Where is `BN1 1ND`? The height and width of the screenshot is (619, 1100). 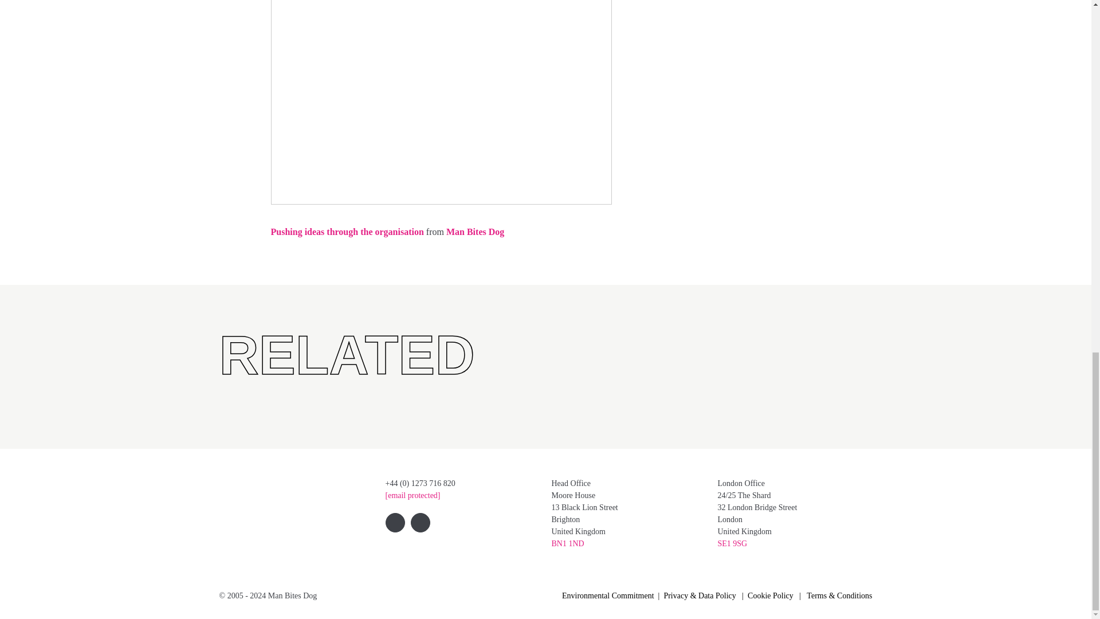 BN1 1ND is located at coordinates (567, 543).